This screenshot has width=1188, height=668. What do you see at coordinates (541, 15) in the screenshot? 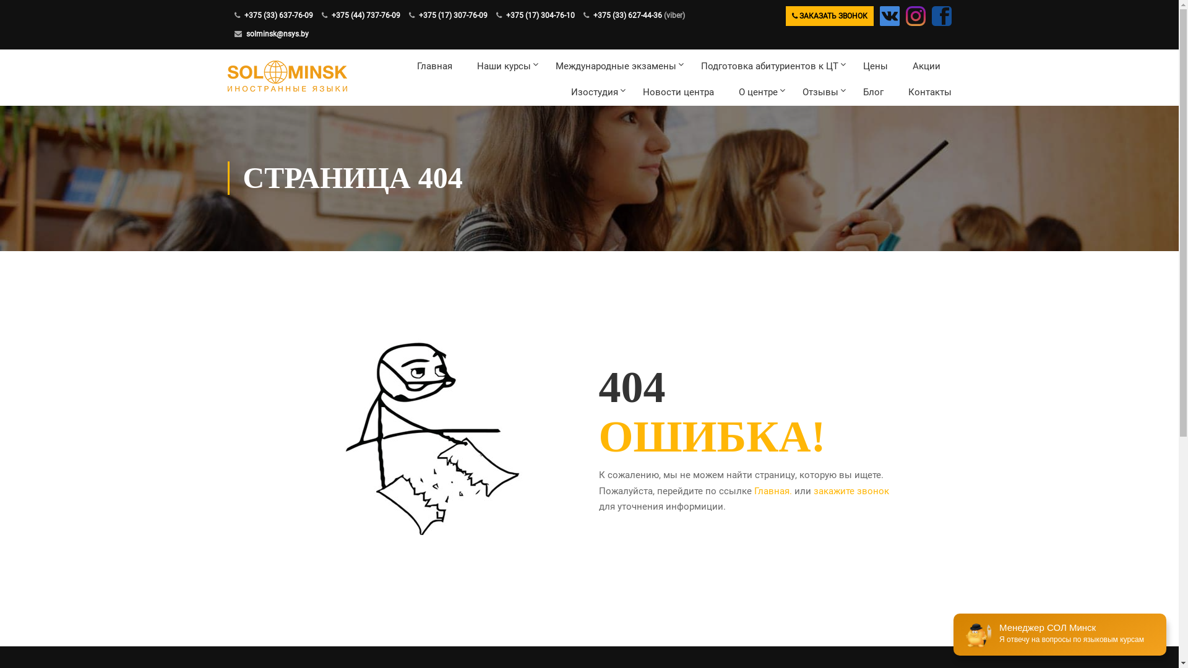
I see `+375 (17) 304-76-10` at bounding box center [541, 15].